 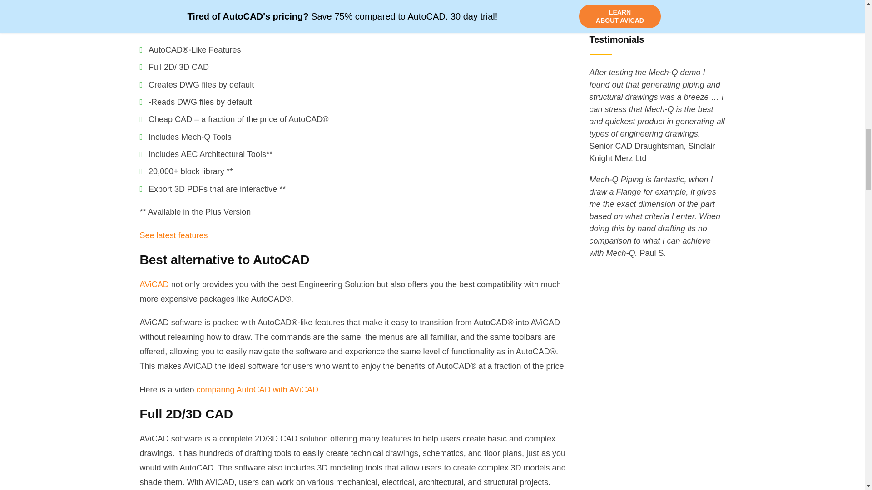 What do you see at coordinates (154, 284) in the screenshot?
I see `AViCAD` at bounding box center [154, 284].